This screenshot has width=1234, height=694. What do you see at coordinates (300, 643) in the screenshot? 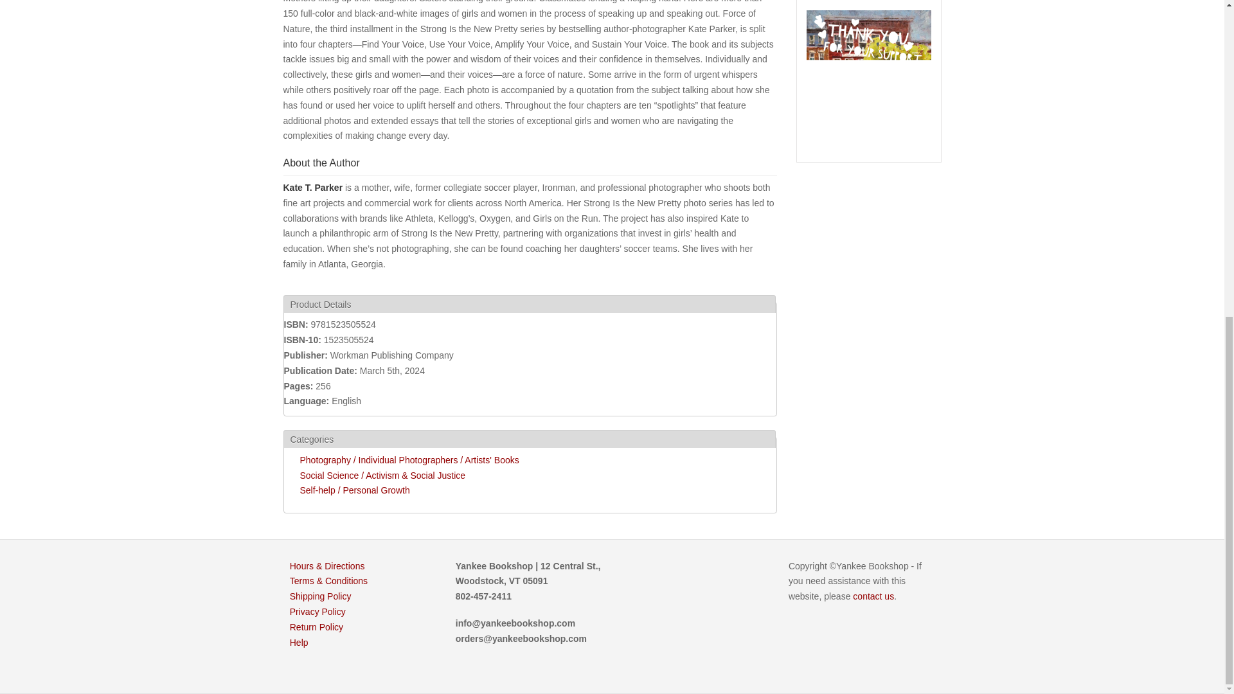
I see `Help` at bounding box center [300, 643].